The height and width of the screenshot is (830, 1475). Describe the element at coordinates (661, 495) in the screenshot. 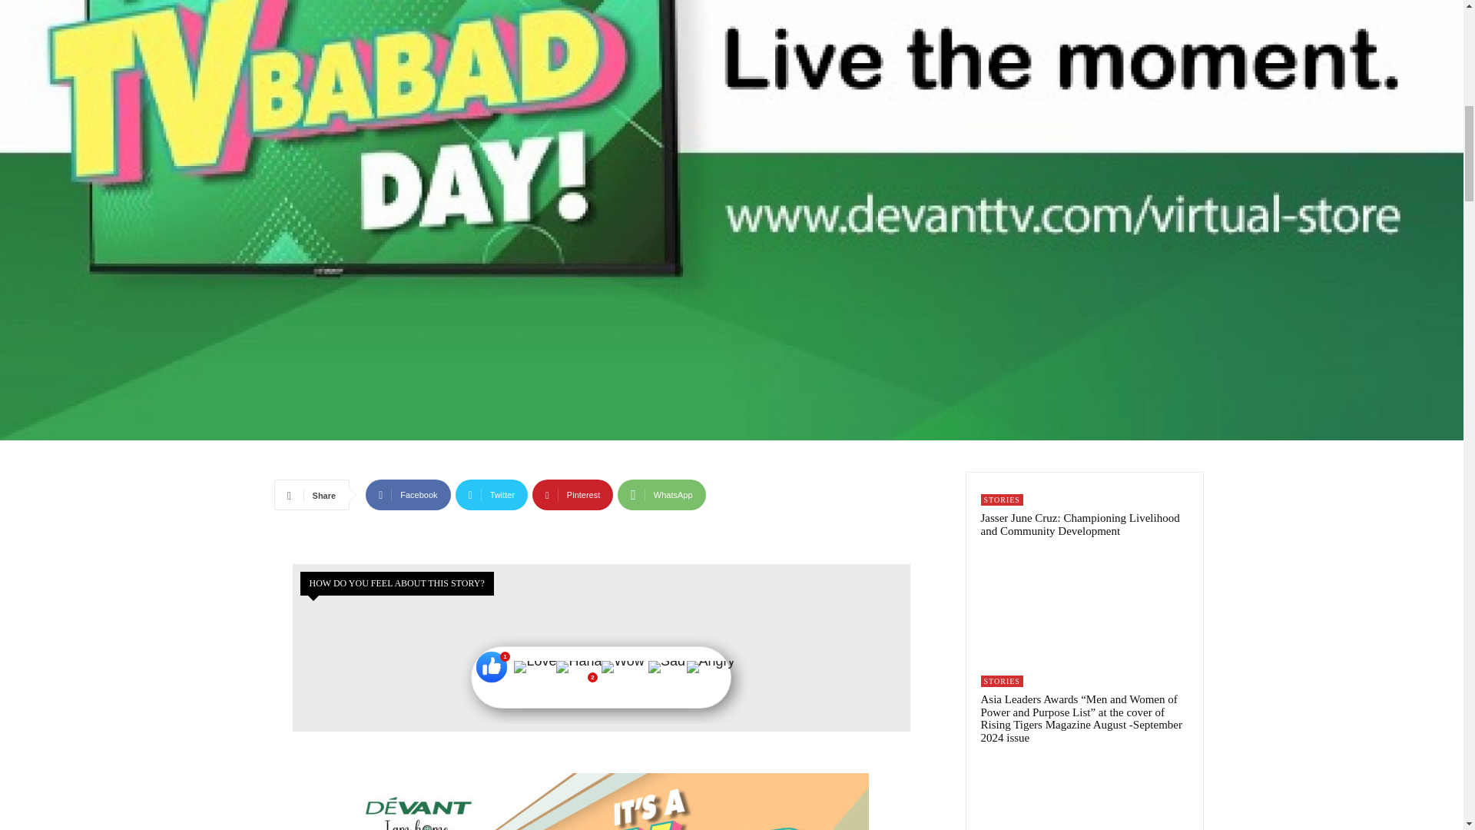

I see `WhatsApp` at that location.